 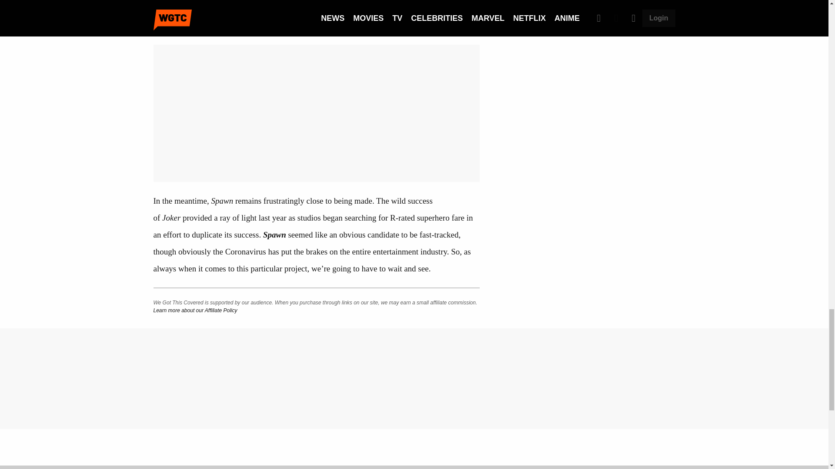 What do you see at coordinates (588, 43) in the screenshot?
I see `3rd party ad content` at bounding box center [588, 43].